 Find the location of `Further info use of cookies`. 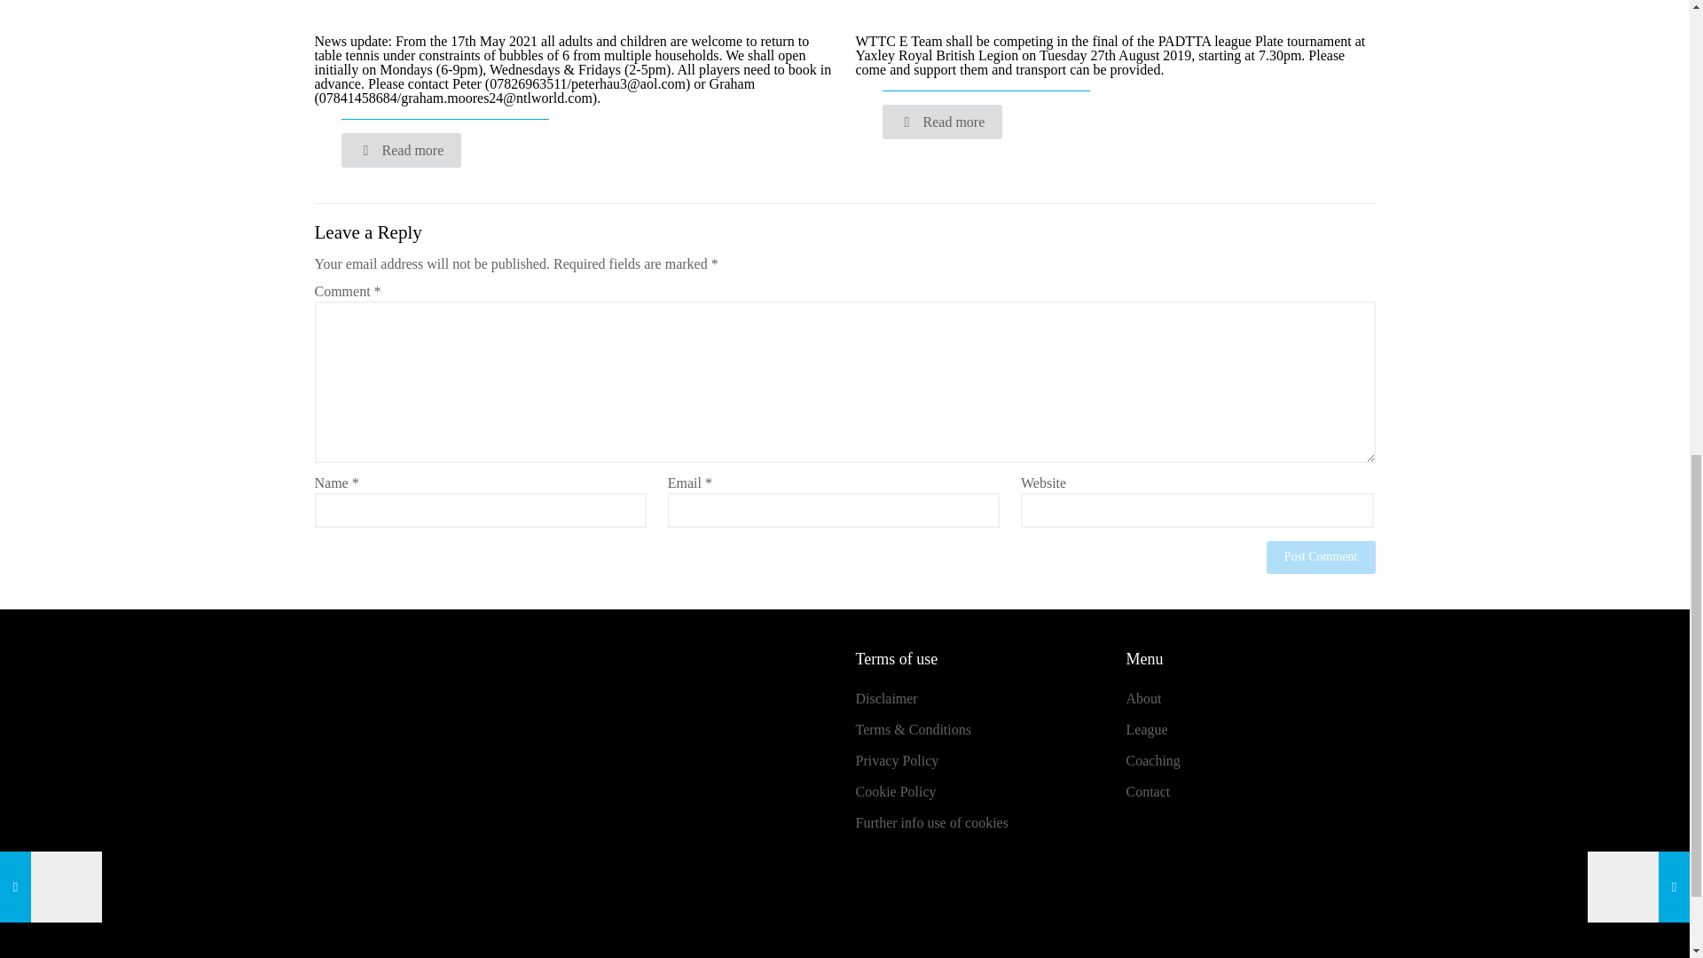

Further info use of cookies is located at coordinates (931, 823).